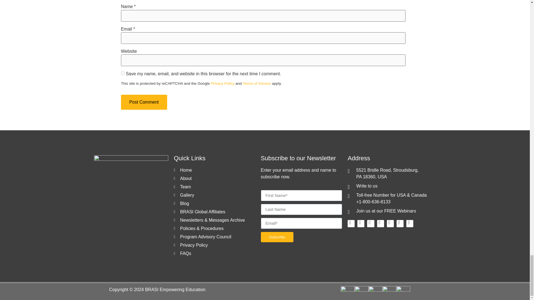  What do you see at coordinates (214, 187) in the screenshot?
I see `Team` at bounding box center [214, 187].